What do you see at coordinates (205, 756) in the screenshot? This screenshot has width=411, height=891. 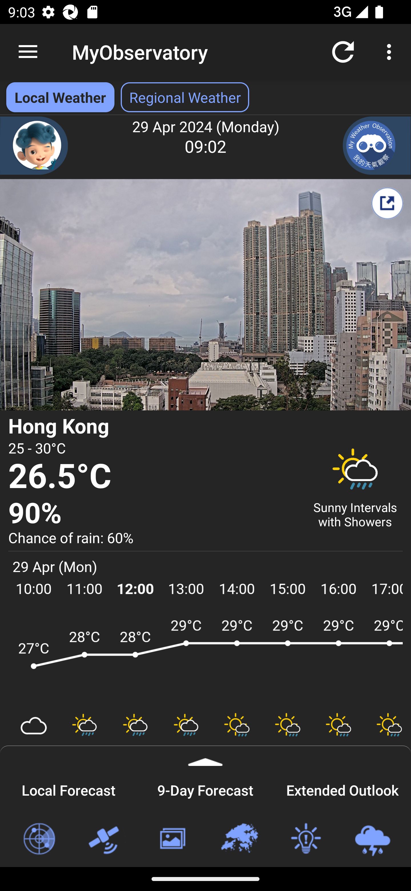 I see `Expand` at bounding box center [205, 756].